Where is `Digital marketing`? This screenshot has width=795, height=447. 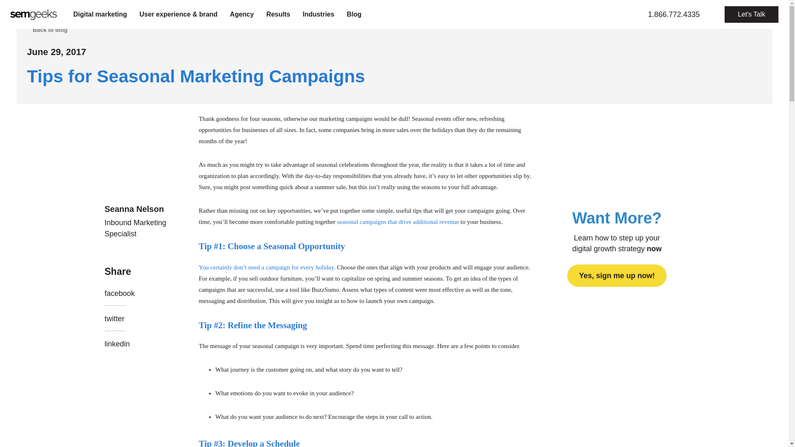
Digital marketing is located at coordinates (100, 14).